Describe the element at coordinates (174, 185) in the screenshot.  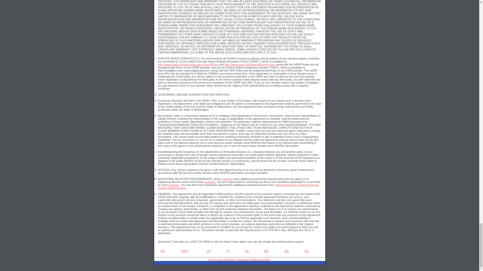
I see `registries` at that location.